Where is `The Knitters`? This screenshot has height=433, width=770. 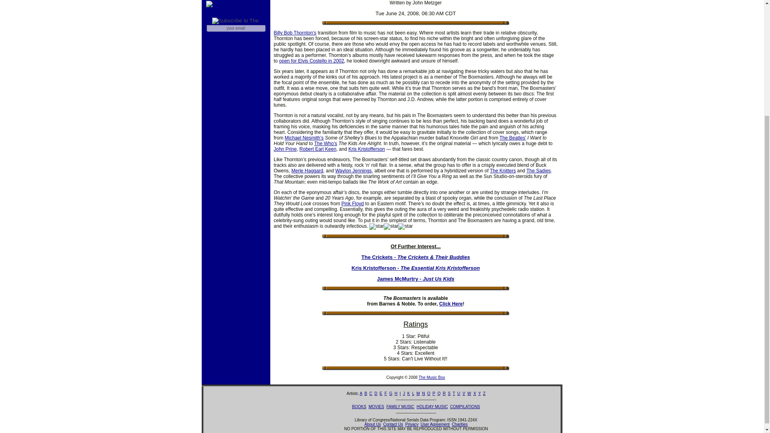
The Knitters is located at coordinates (503, 171).